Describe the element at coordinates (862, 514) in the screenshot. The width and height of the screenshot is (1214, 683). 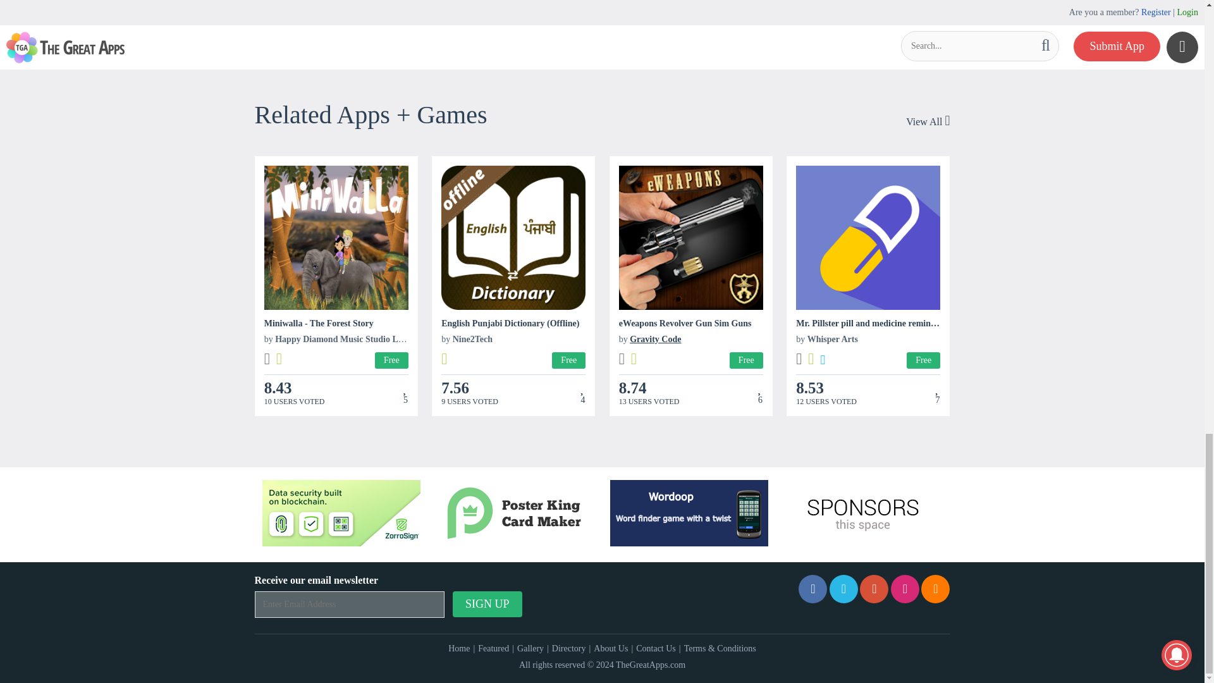
I see `Sponsors Advertise with us` at that location.